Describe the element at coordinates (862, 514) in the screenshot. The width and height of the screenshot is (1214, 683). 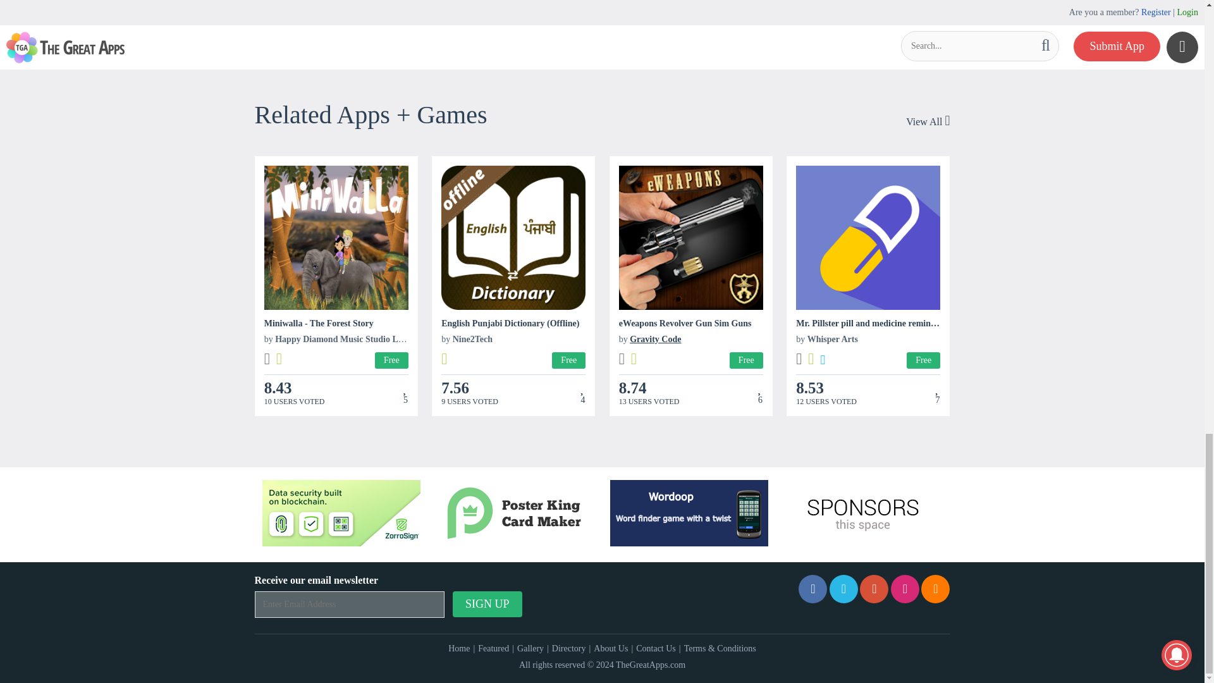
I see `Sponsors Advertise with us` at that location.